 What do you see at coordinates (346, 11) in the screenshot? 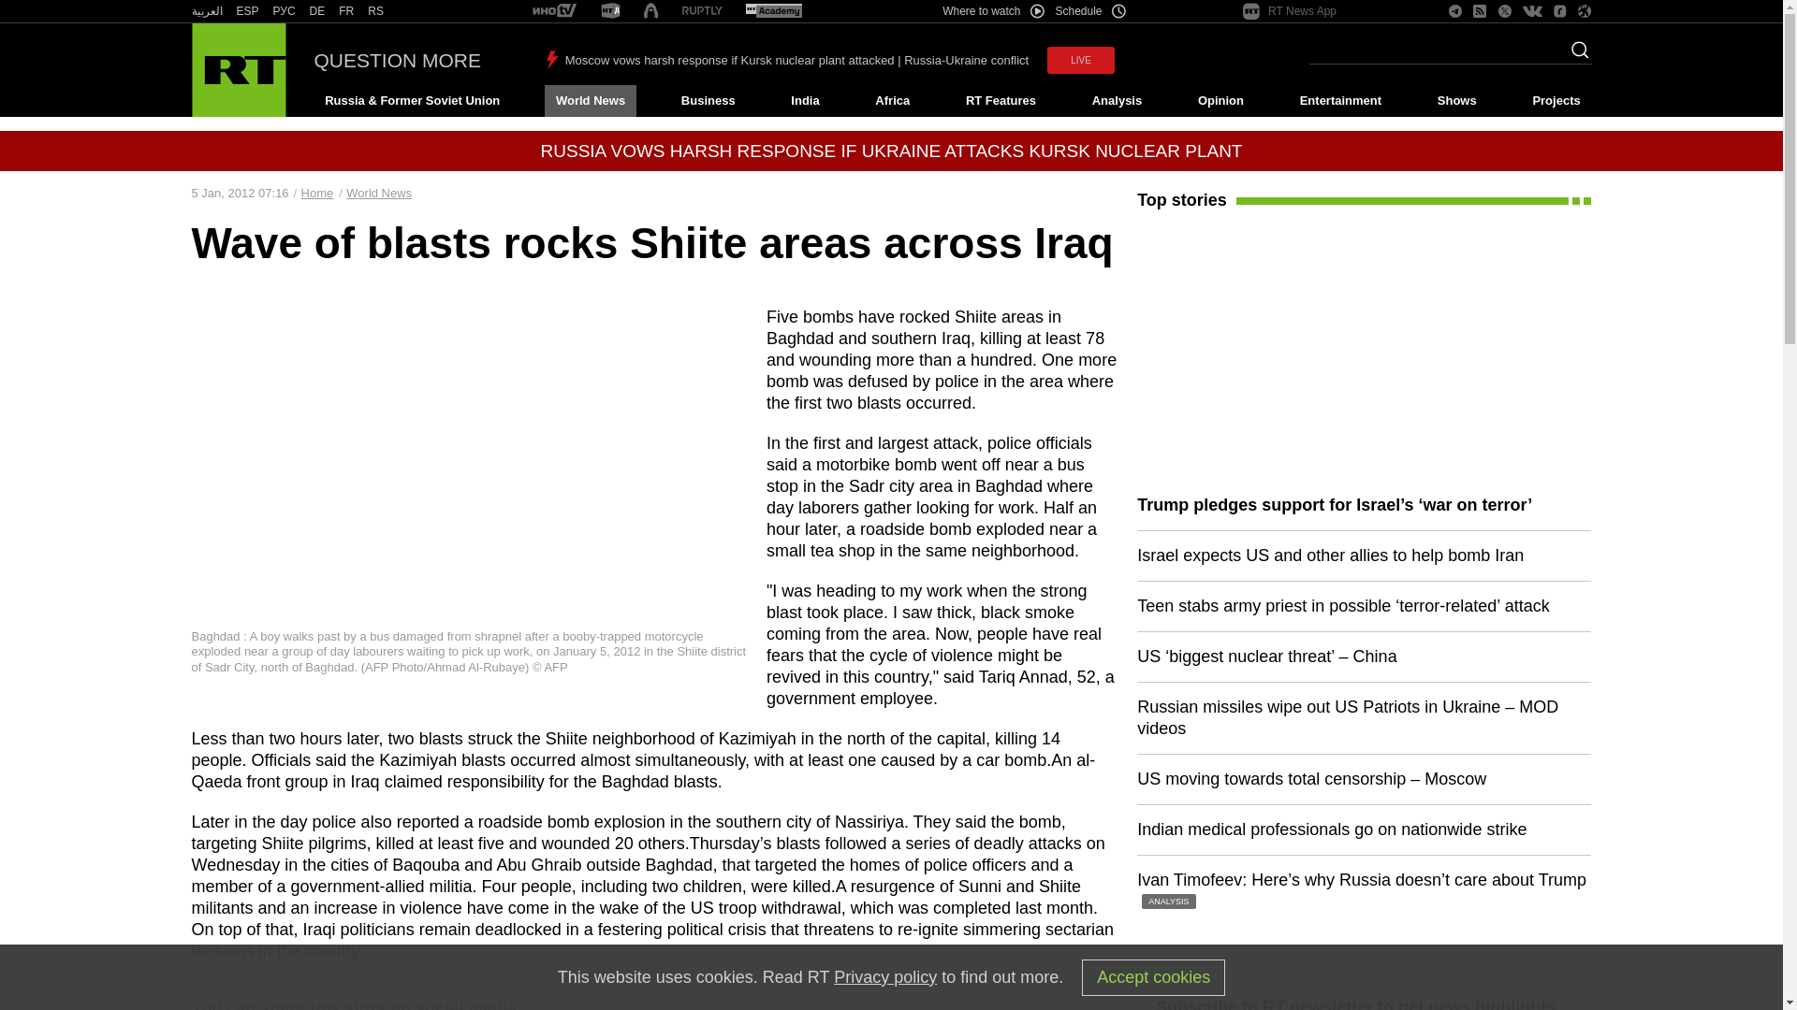
I see `FR` at bounding box center [346, 11].